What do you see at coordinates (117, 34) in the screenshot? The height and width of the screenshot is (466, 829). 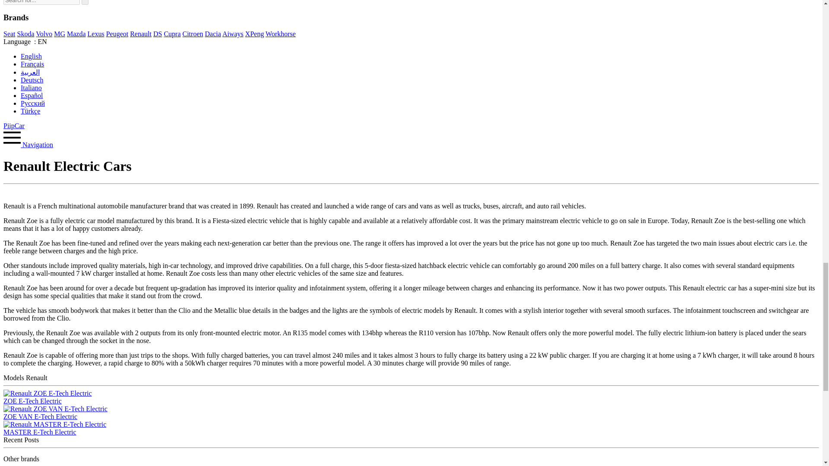 I see `Peugeot` at bounding box center [117, 34].